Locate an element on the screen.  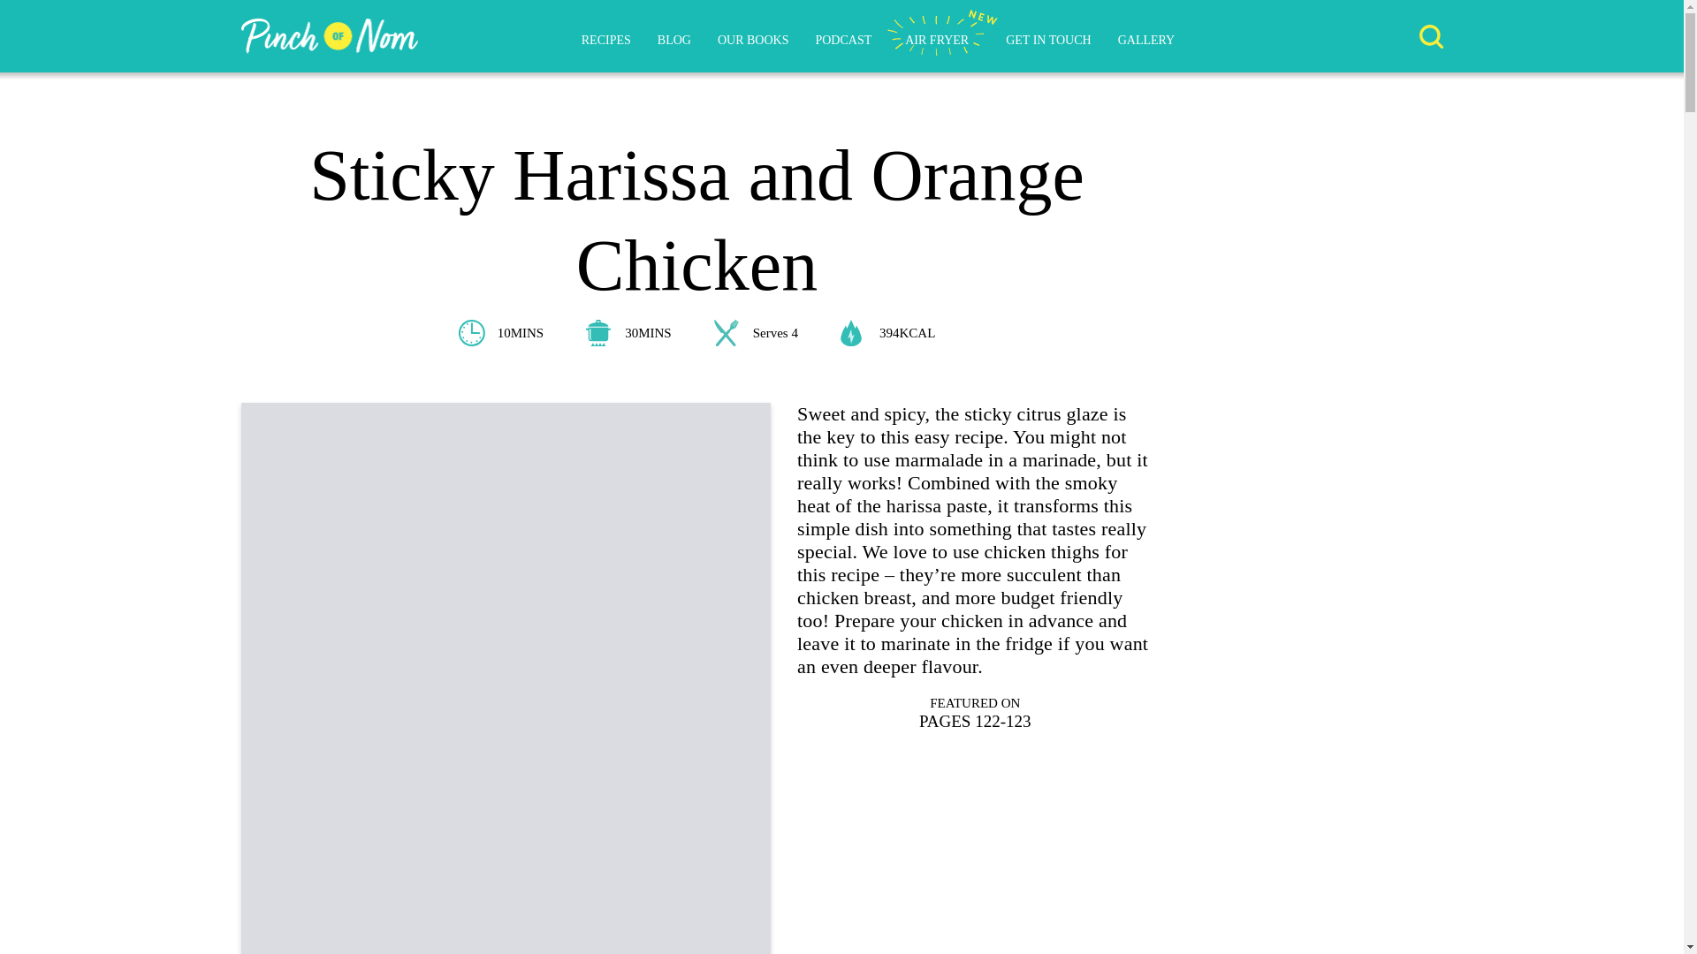
Search is located at coordinates (1431, 37).